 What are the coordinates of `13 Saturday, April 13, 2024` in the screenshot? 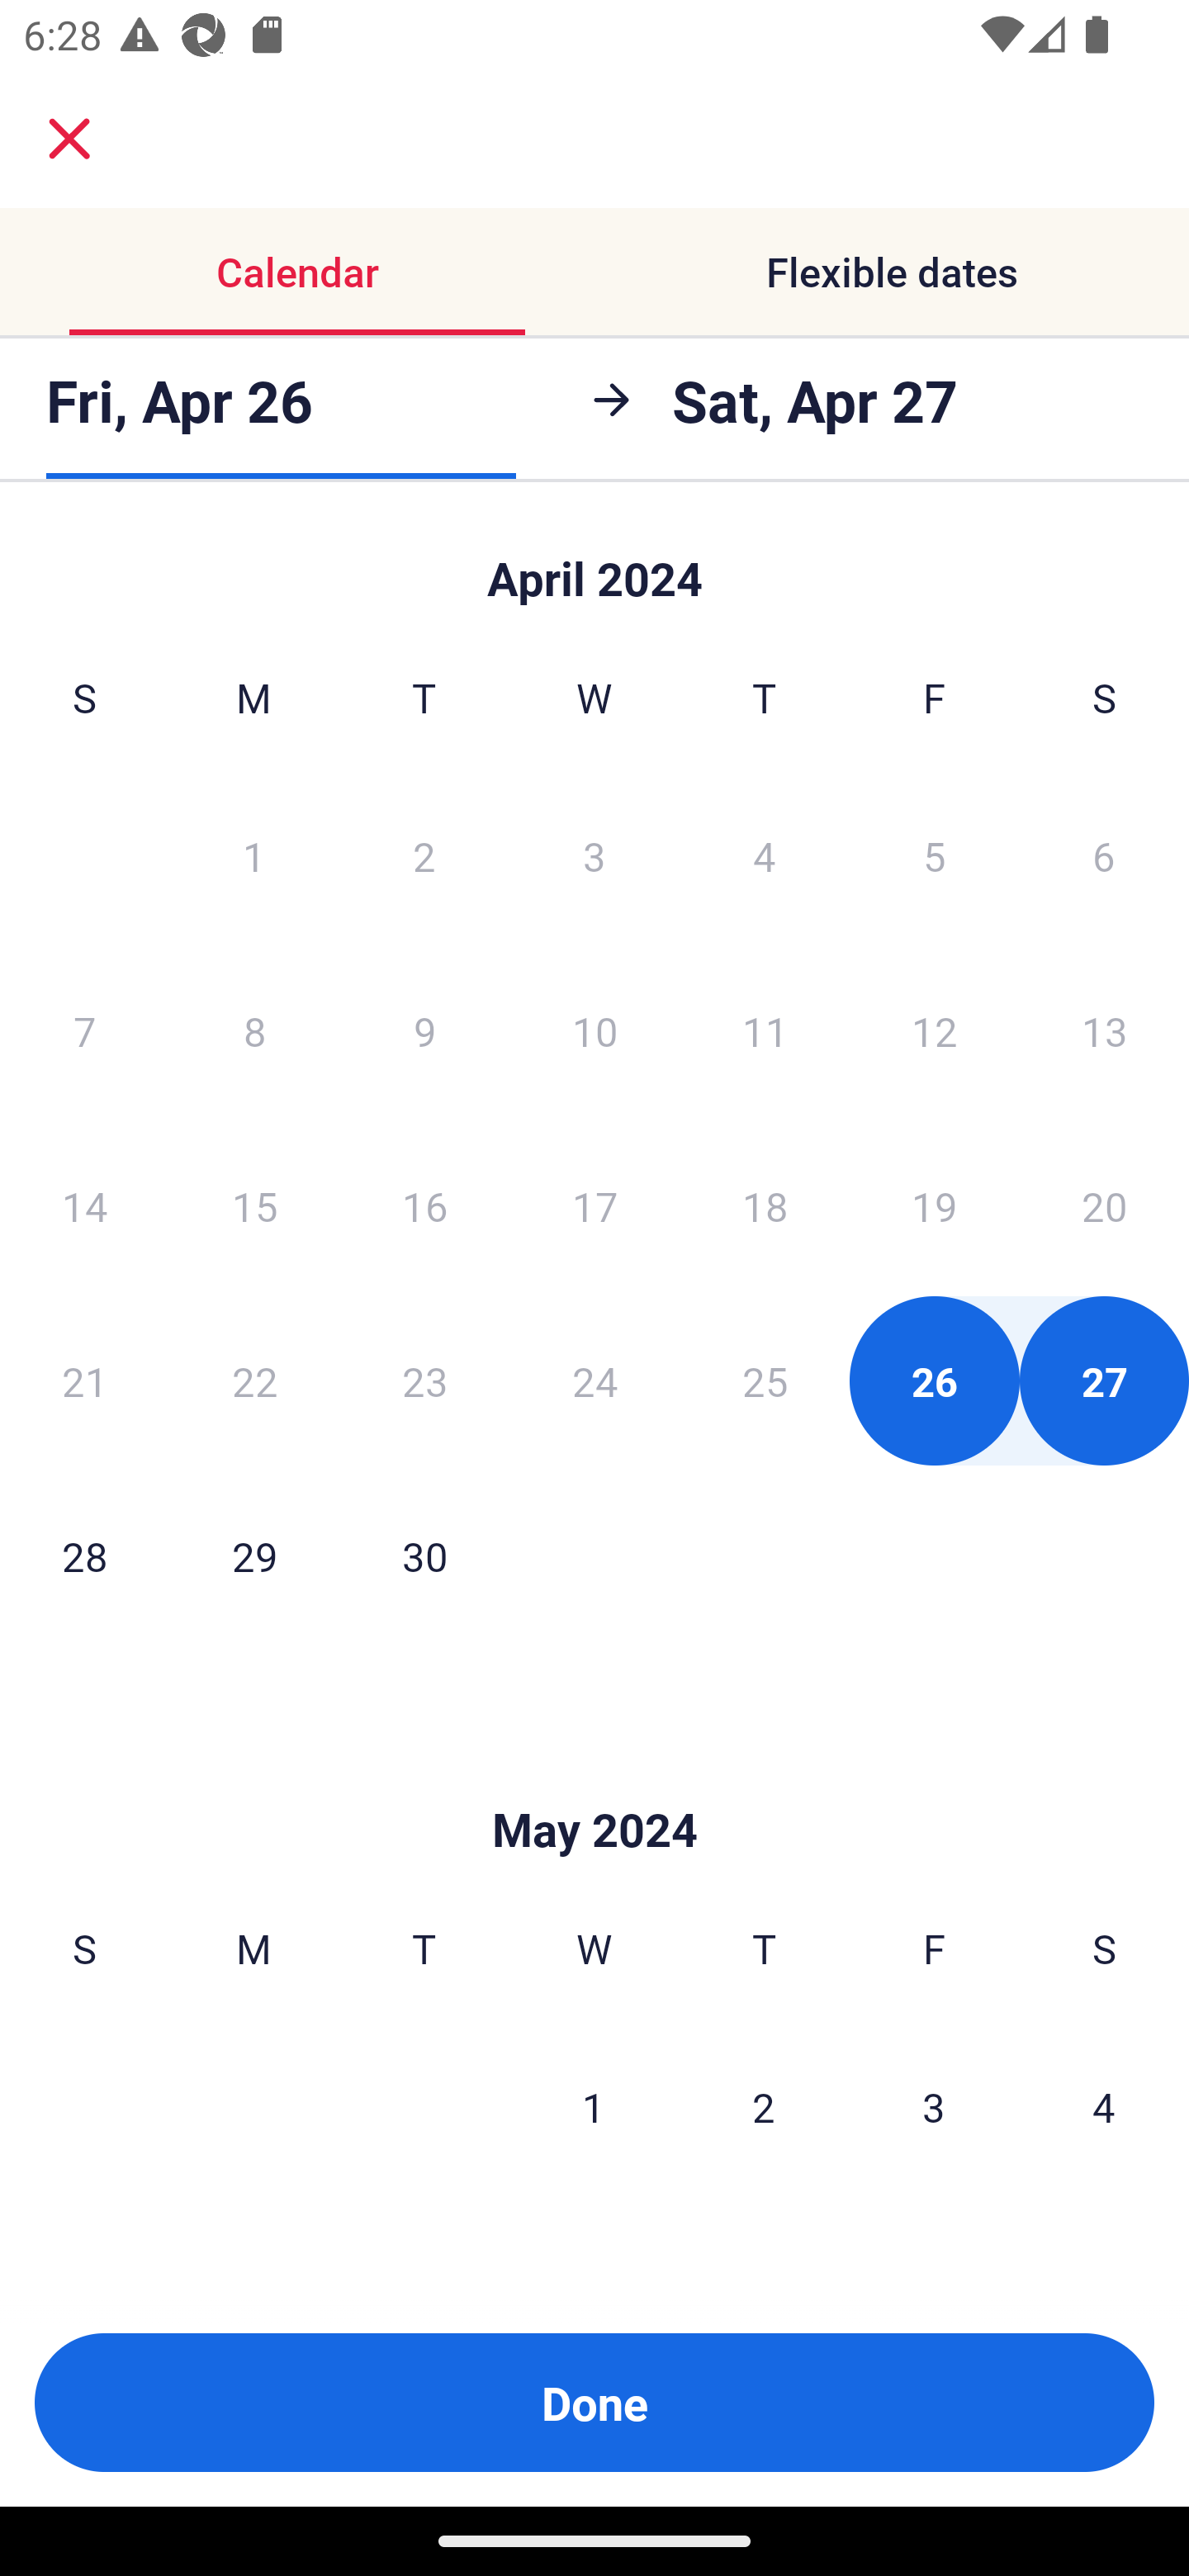 It's located at (1105, 1030).